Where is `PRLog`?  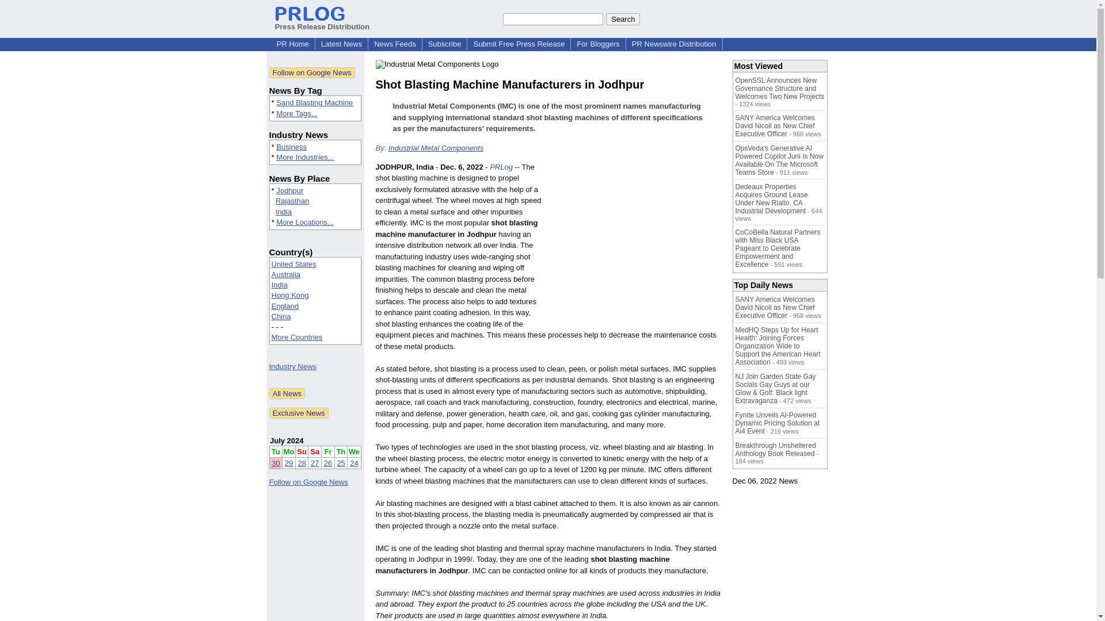 PRLog is located at coordinates (501, 167).